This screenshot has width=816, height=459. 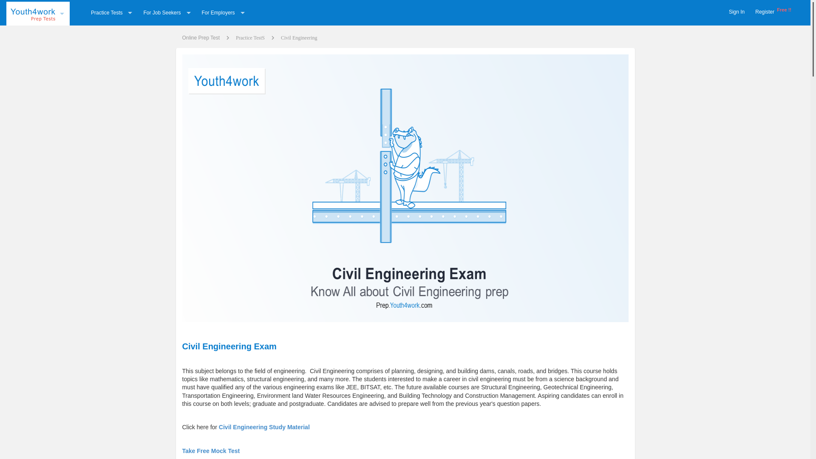 What do you see at coordinates (224, 12) in the screenshot?
I see `For Employers` at bounding box center [224, 12].